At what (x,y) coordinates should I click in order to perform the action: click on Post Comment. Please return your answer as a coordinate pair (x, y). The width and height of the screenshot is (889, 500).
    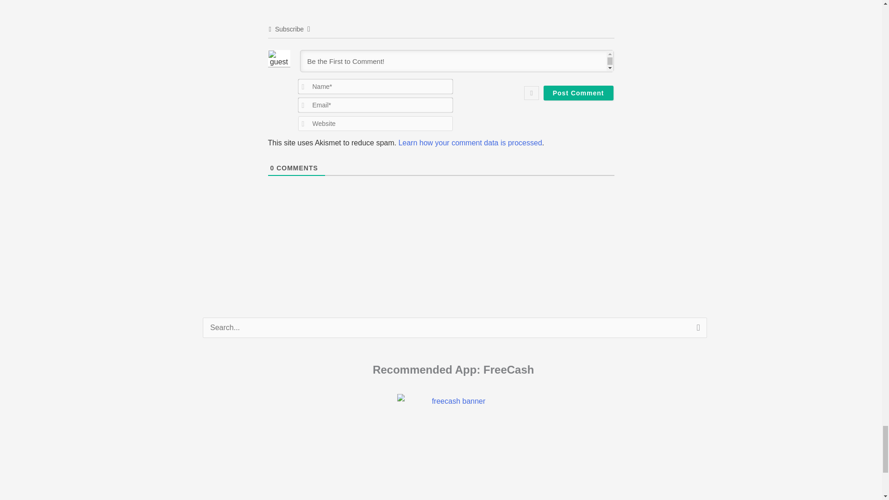
    Looking at the image, I should click on (578, 93).